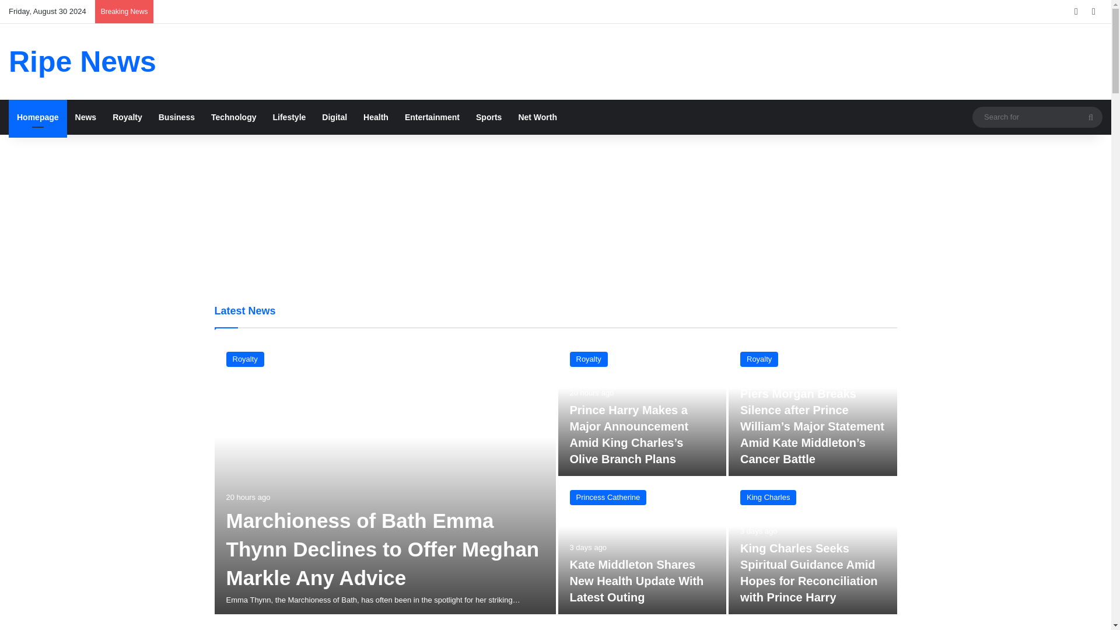 The image size is (1120, 630). I want to click on Lifestyle, so click(289, 117).